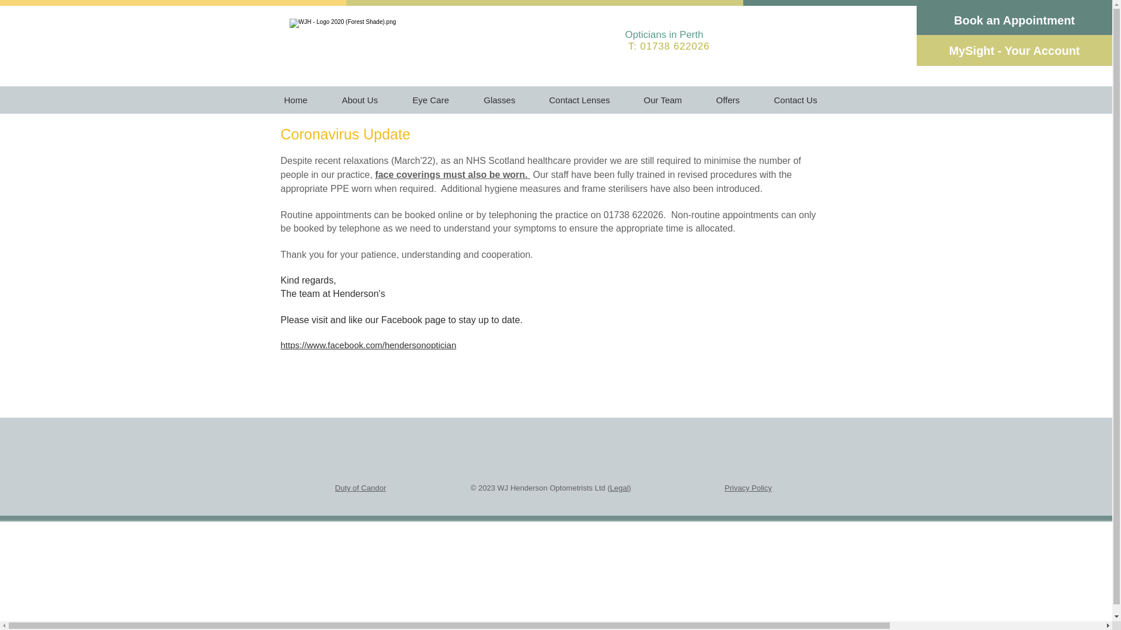 Image resolution: width=1121 pixels, height=630 pixels. What do you see at coordinates (671, 100) in the screenshot?
I see `Our Team` at bounding box center [671, 100].